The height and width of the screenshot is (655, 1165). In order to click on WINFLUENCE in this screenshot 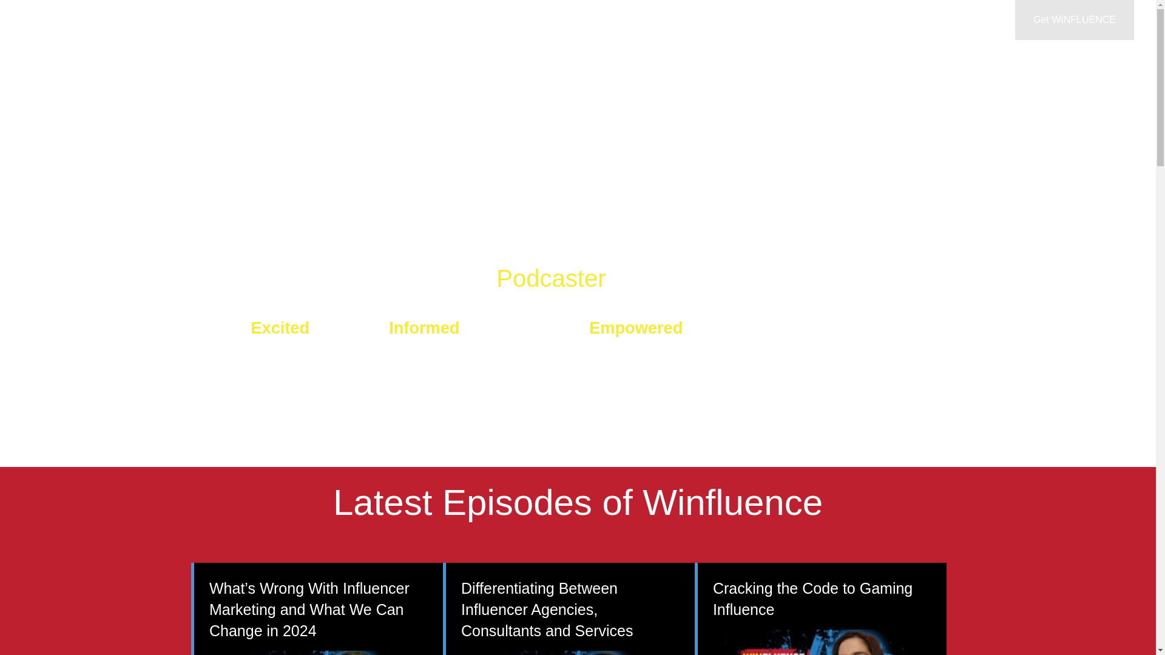, I will do `click(658, 19)`.